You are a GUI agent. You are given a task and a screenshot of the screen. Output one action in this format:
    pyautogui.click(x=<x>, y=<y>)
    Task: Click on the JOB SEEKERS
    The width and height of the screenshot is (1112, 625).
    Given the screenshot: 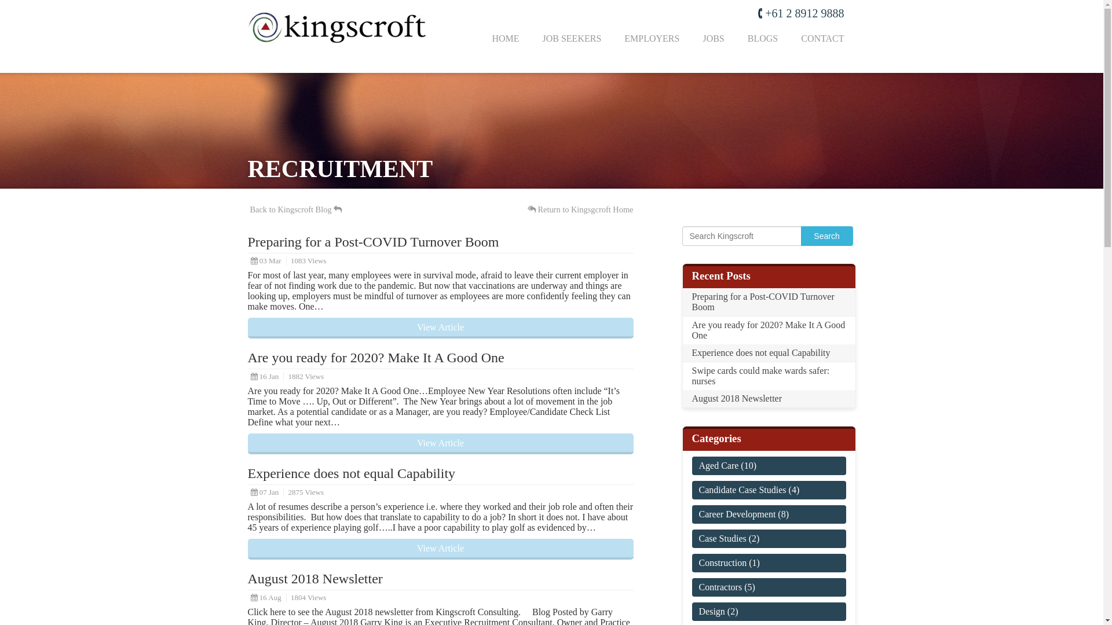 What is the action you would take?
    pyautogui.click(x=572, y=39)
    